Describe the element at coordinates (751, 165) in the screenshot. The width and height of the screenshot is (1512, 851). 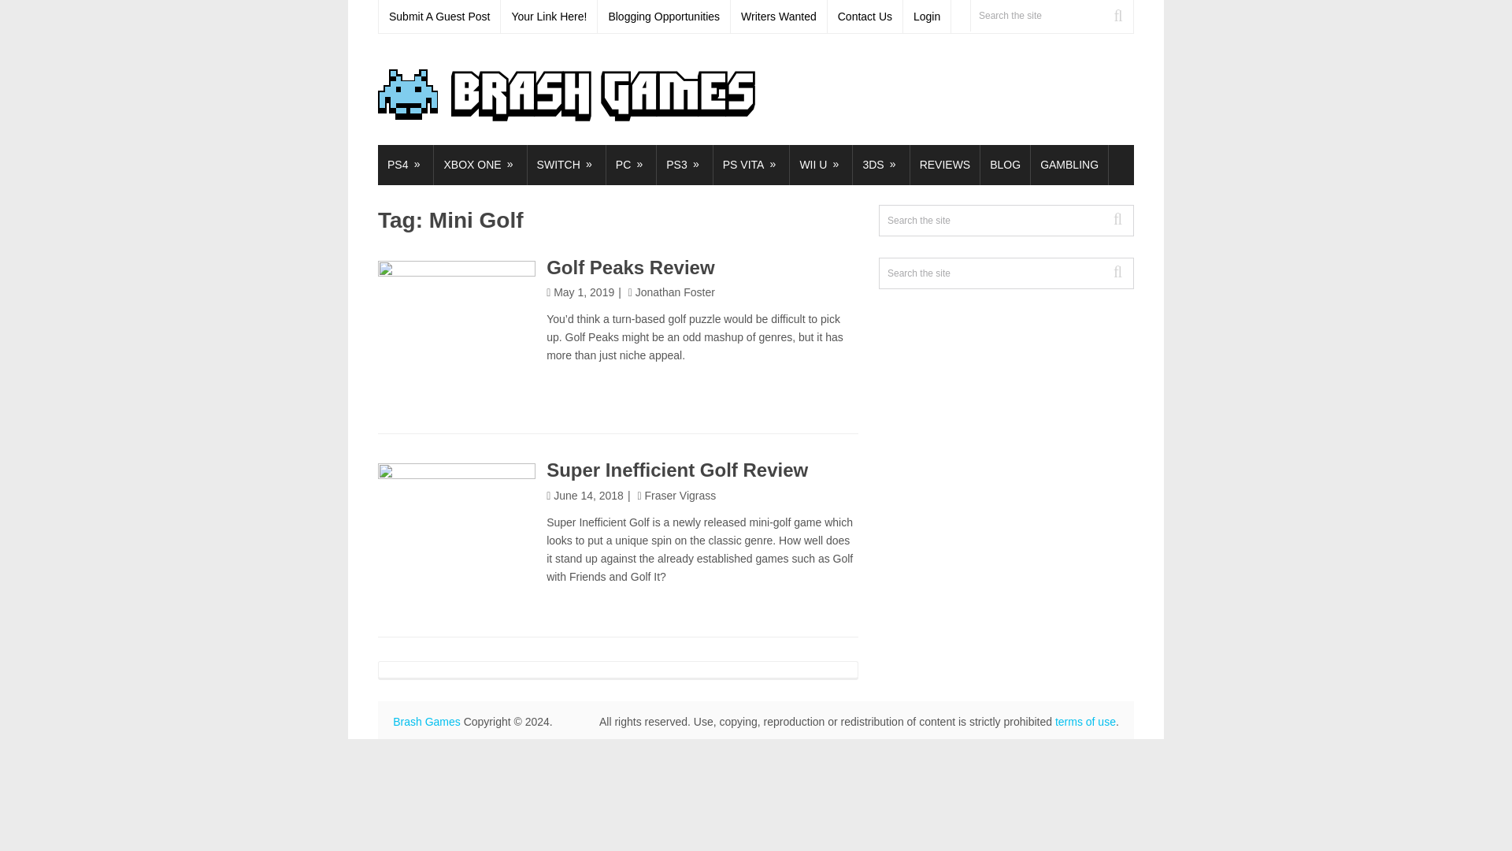
I see `PS VITA` at that location.